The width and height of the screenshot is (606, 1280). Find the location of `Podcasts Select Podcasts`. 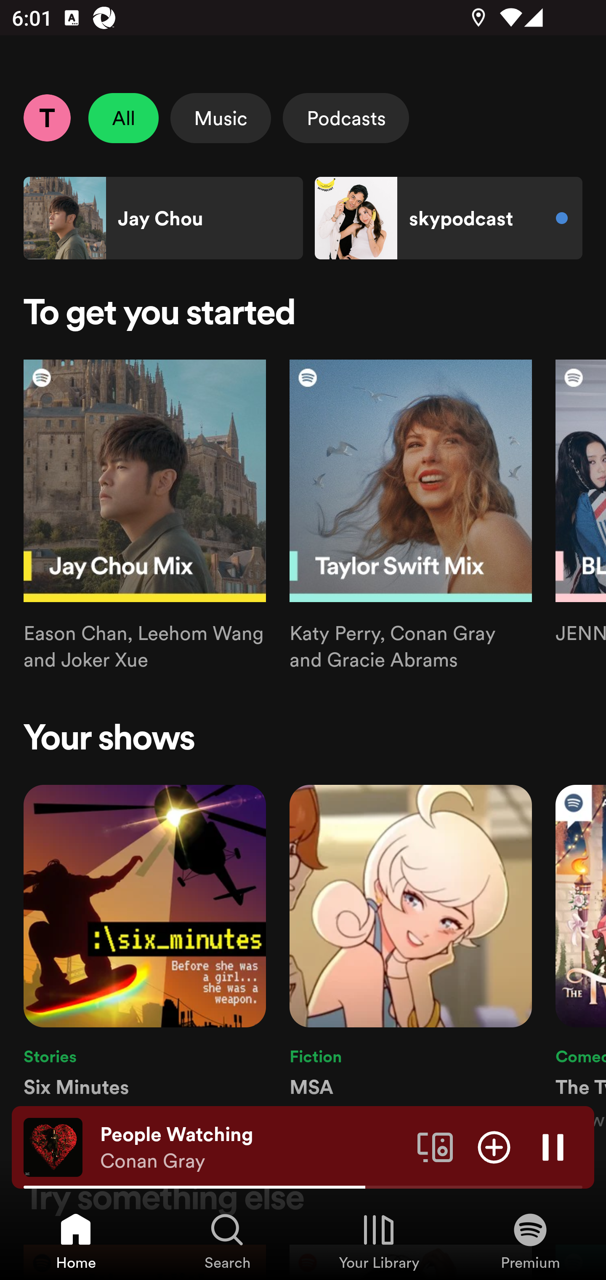

Podcasts Select Podcasts is located at coordinates (346, 118).